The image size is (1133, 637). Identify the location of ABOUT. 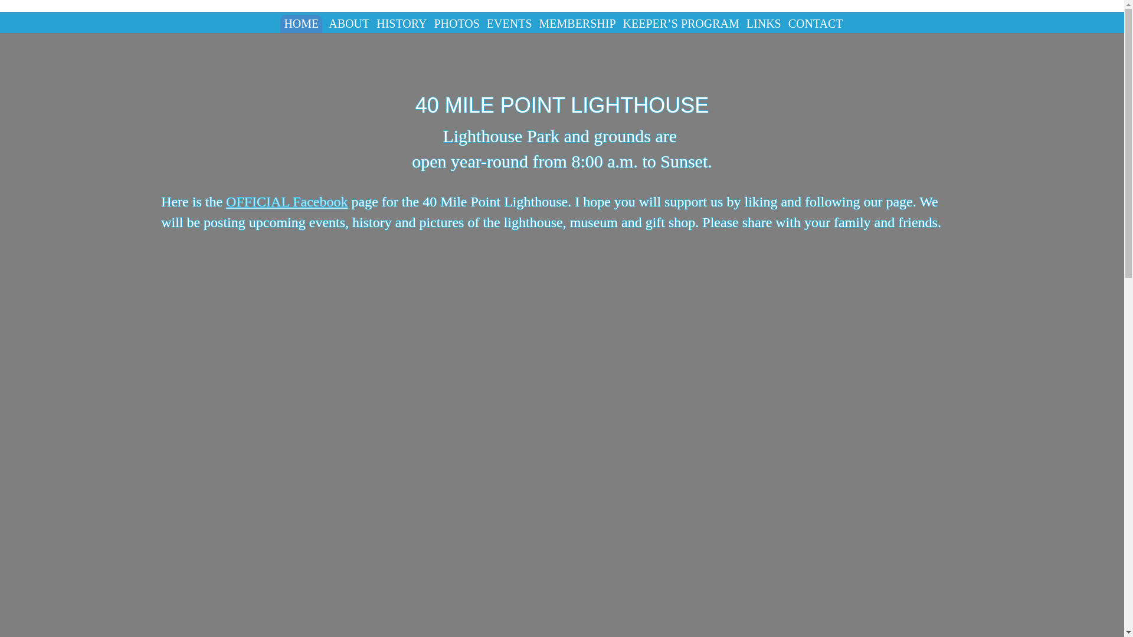
(349, 24).